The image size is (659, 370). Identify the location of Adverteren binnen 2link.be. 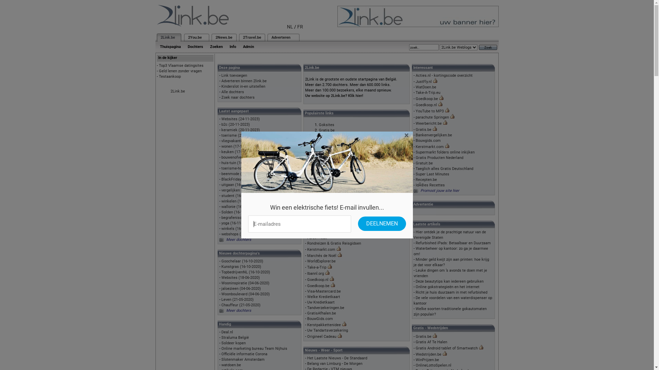
(244, 81).